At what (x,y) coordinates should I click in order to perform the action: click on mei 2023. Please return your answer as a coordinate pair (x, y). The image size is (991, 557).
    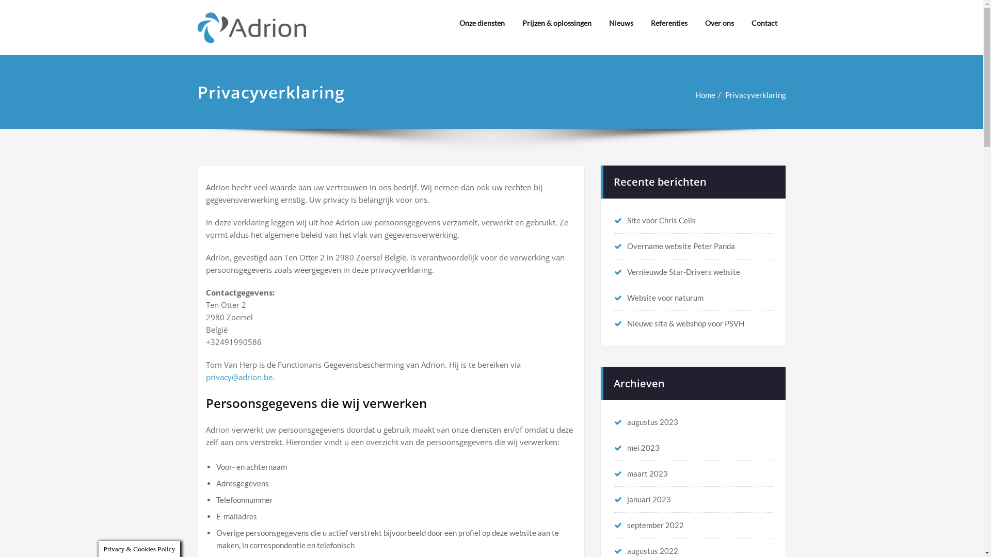
    Looking at the image, I should click on (636, 448).